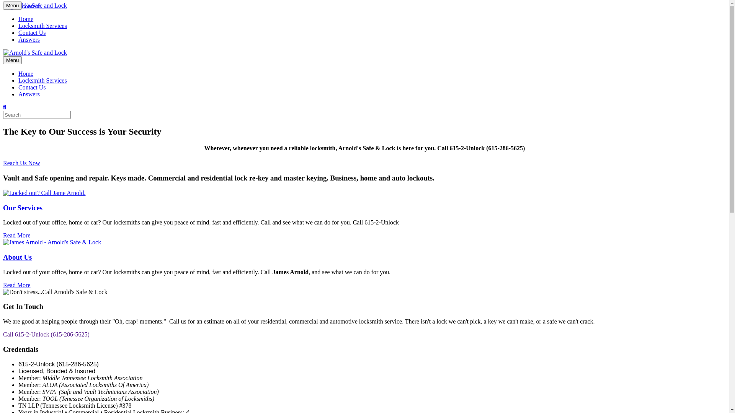 The image size is (735, 413). Describe the element at coordinates (26, 19) in the screenshot. I see `Home` at that location.